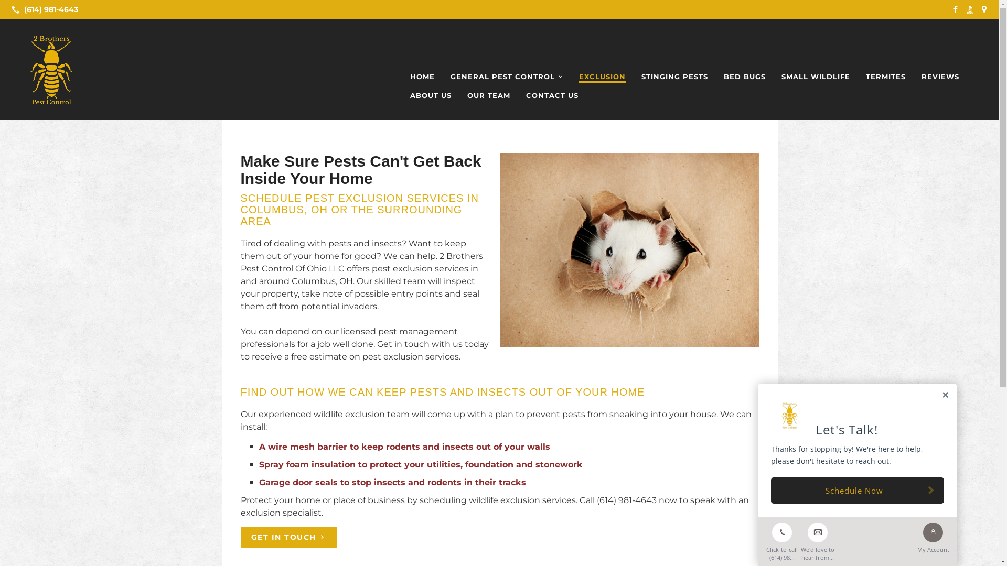  I want to click on ABOUT US, so click(431, 95).